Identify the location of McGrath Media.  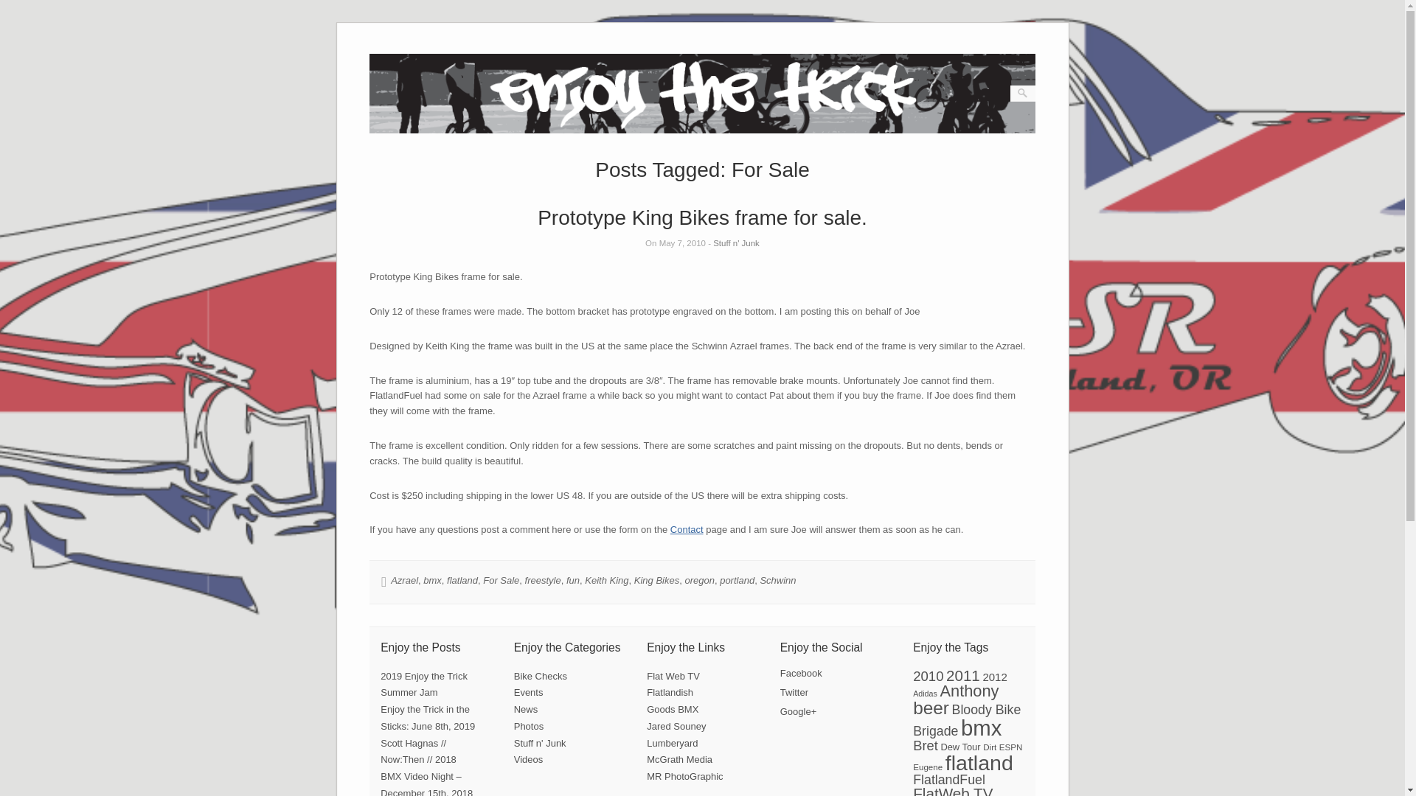
(679, 759).